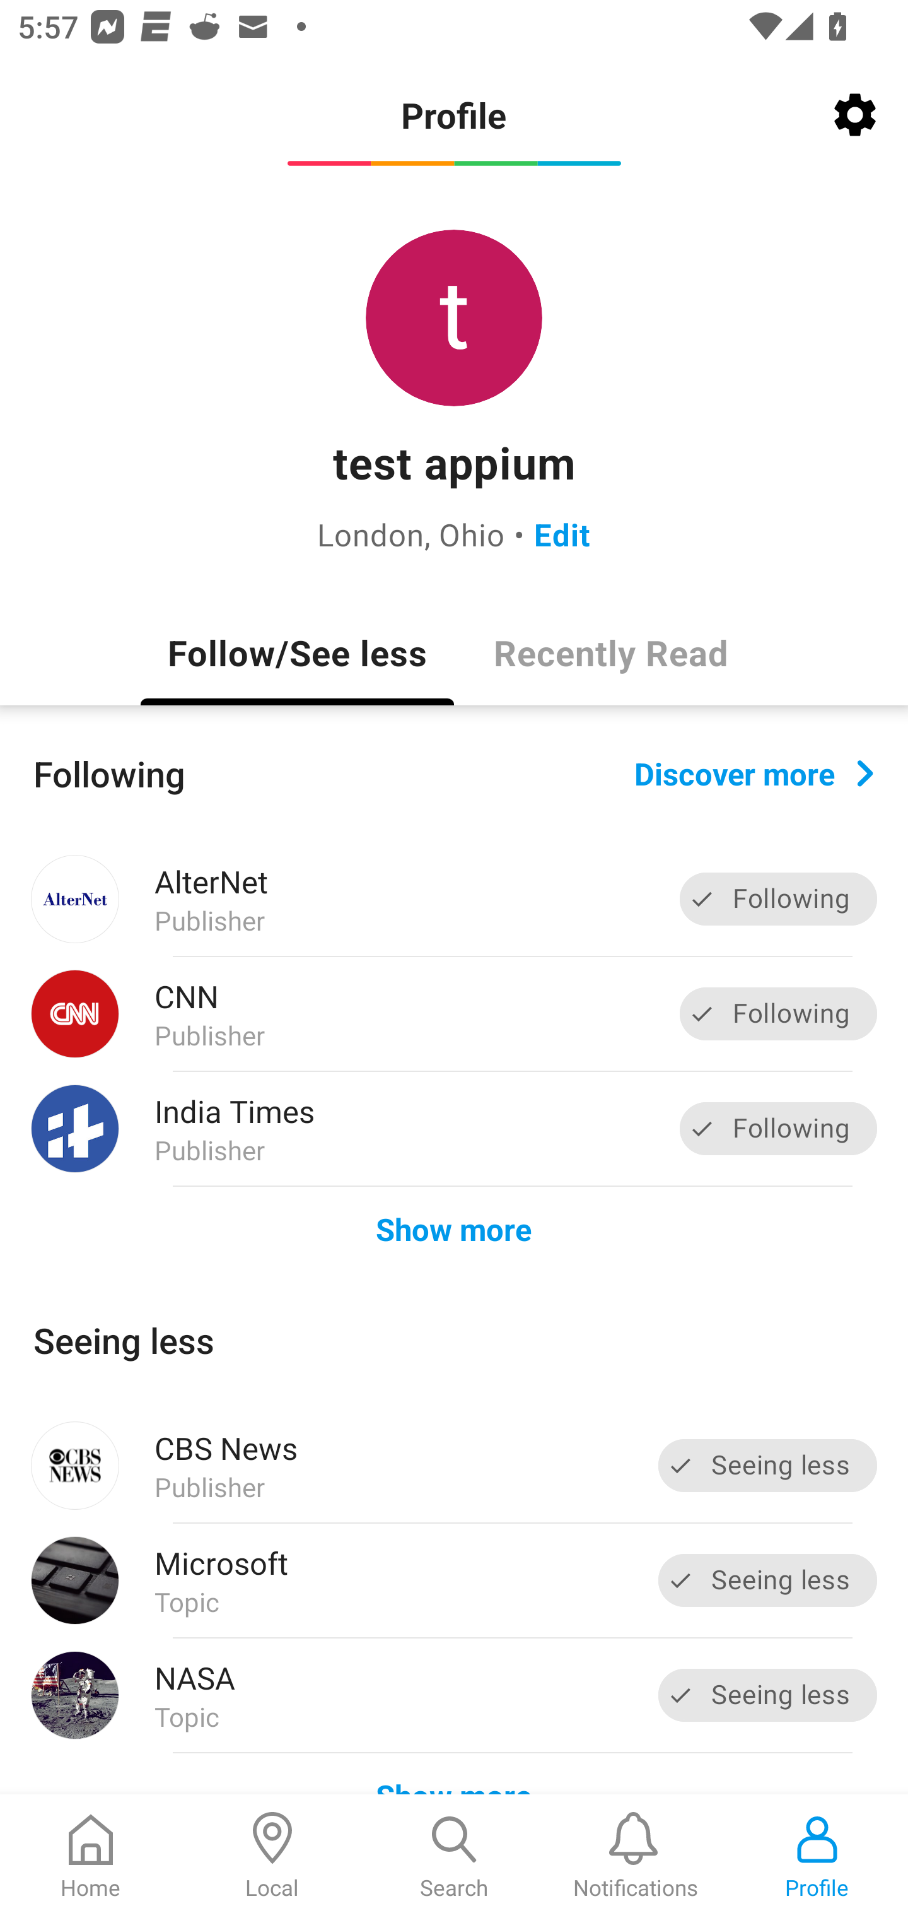  I want to click on Home, so click(91, 1856).